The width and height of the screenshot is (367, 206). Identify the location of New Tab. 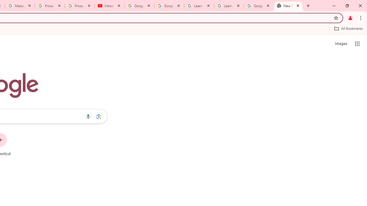
(288, 6).